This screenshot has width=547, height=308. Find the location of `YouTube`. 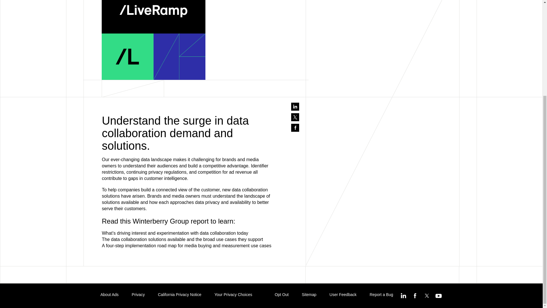

YouTube is located at coordinates (438, 295).